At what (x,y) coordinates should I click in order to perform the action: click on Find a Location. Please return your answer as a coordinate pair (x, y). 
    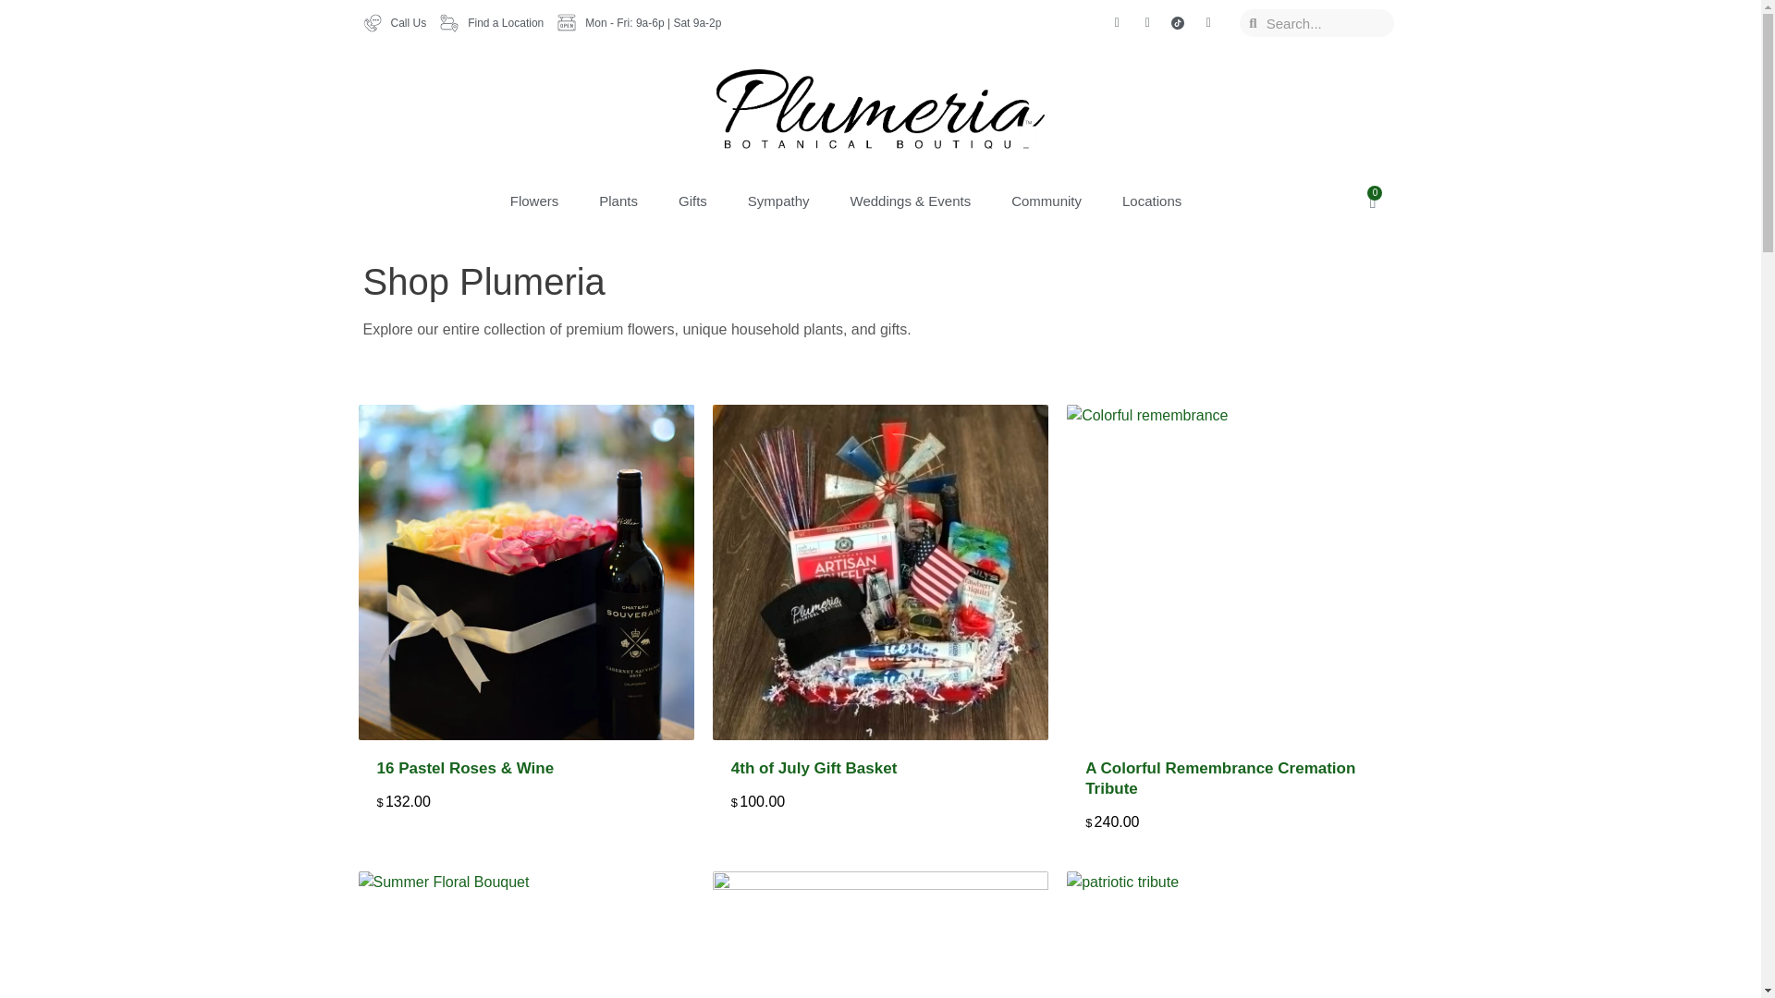
    Looking at the image, I should click on (492, 22).